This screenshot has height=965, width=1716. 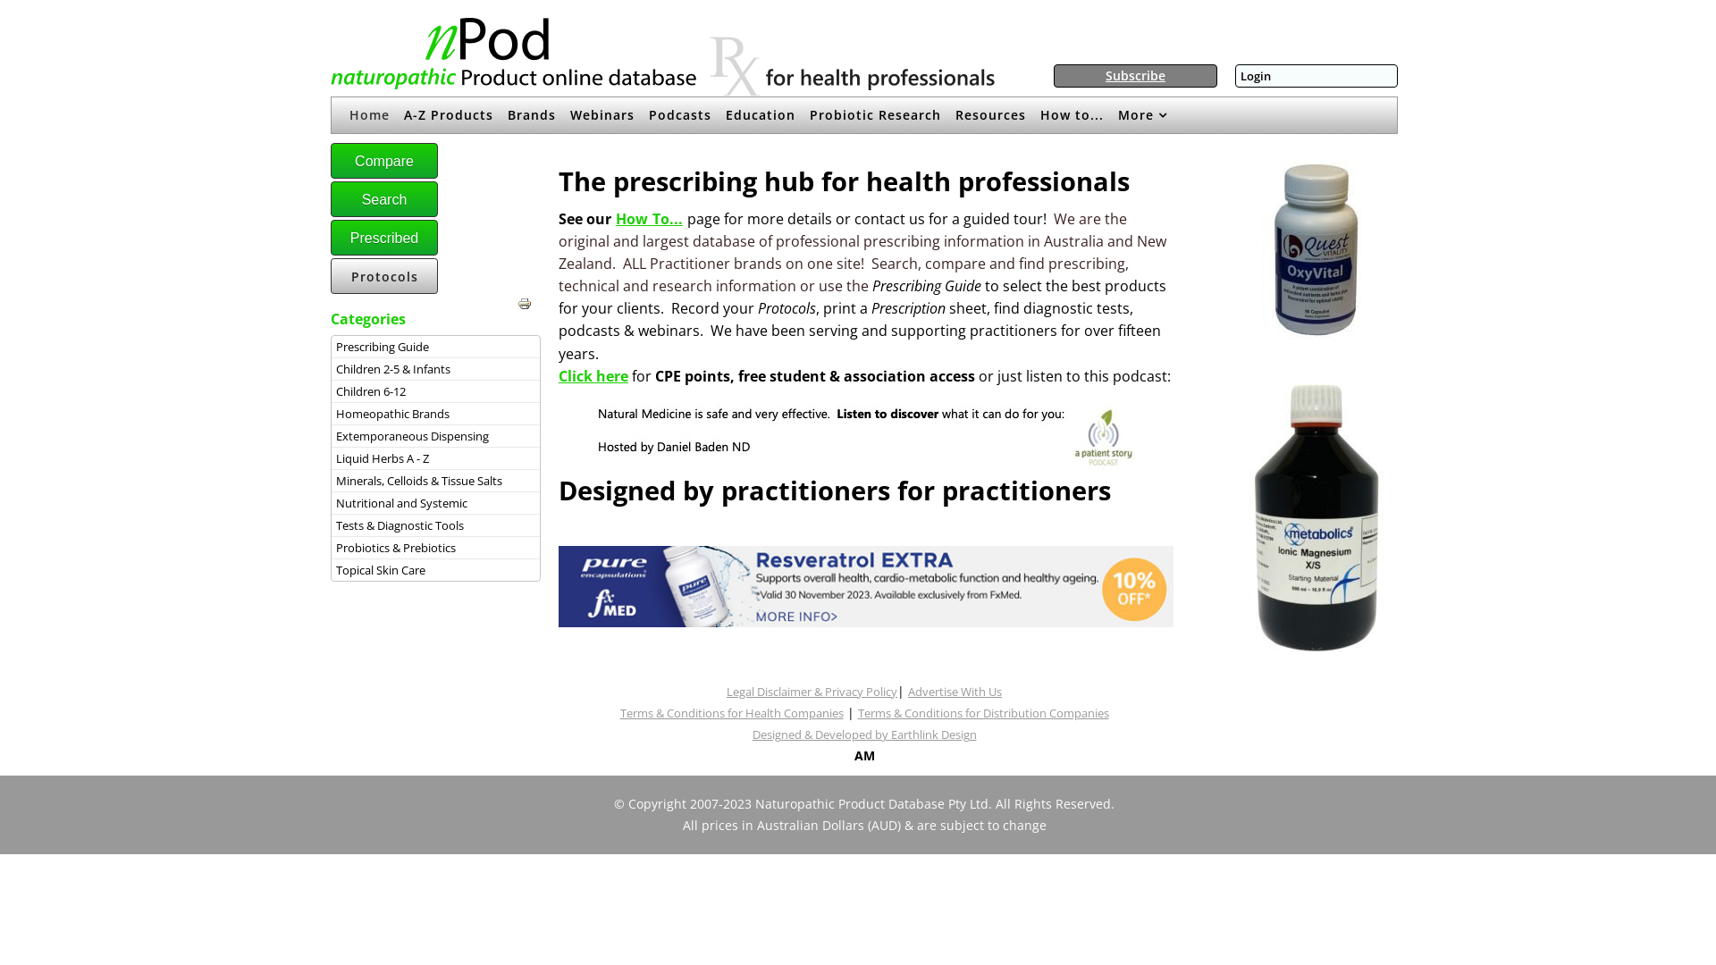 What do you see at coordinates (436, 436) in the screenshot?
I see `Extemporaneous Dispensing` at bounding box center [436, 436].